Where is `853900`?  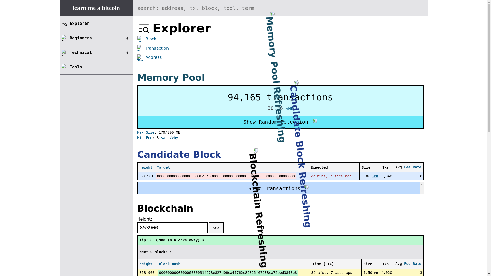
853900 is located at coordinates (172, 228).